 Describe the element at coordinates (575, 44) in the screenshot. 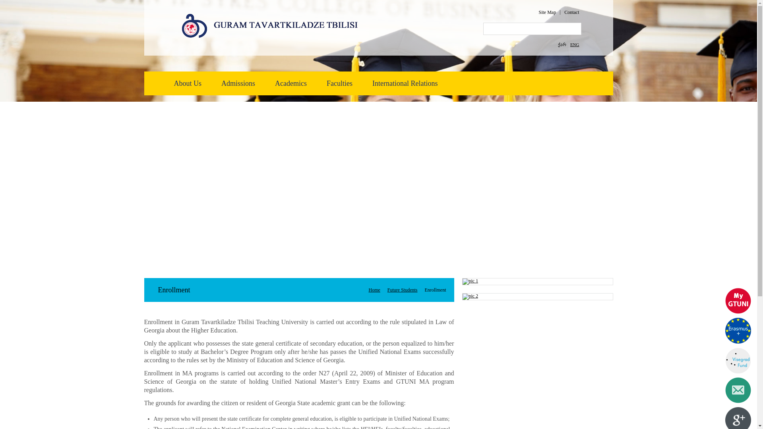

I see `ENG` at that location.